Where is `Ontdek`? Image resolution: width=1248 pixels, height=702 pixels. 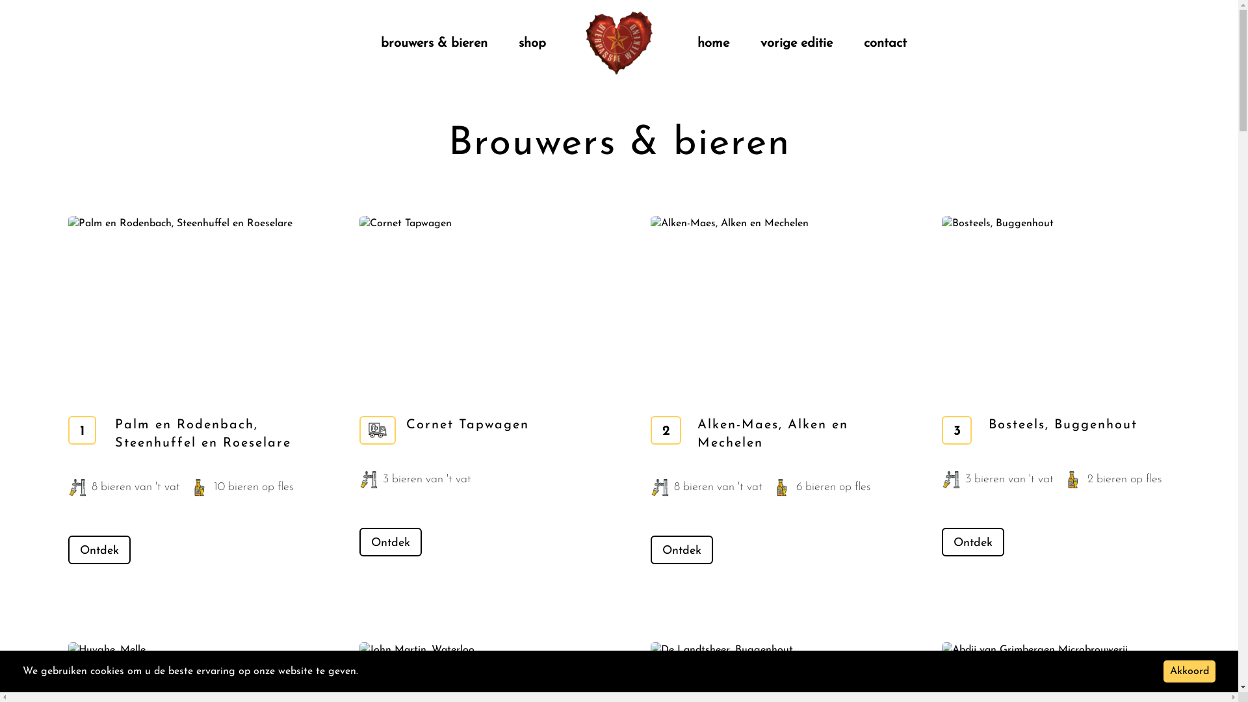
Ontdek is located at coordinates (681, 550).